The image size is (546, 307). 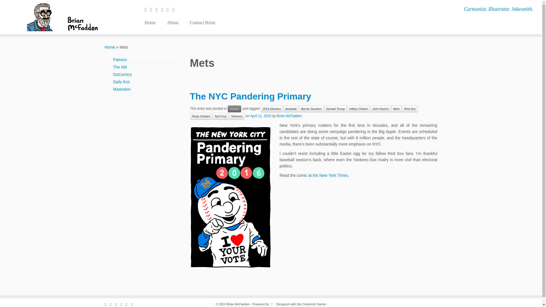 I want to click on Bernie Sanders, so click(x=311, y=109).